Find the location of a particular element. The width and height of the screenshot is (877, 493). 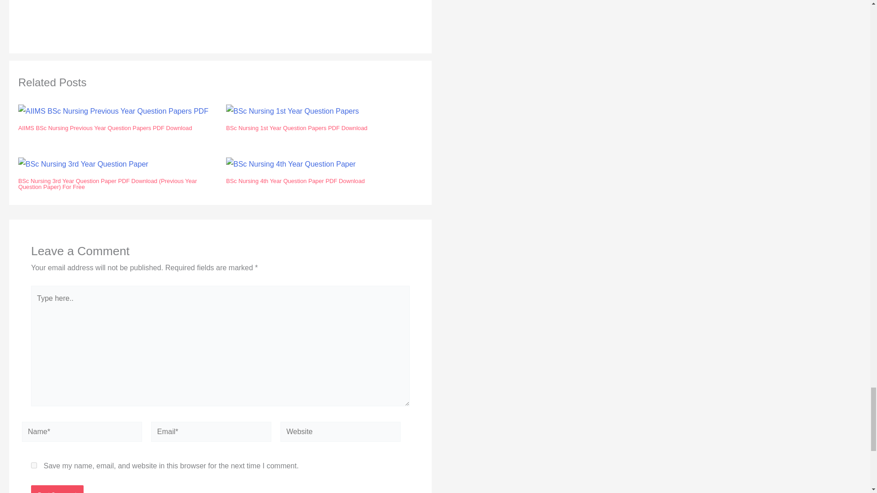

BSc Nursing 4th Year Question Paper PDF Download is located at coordinates (291, 164).